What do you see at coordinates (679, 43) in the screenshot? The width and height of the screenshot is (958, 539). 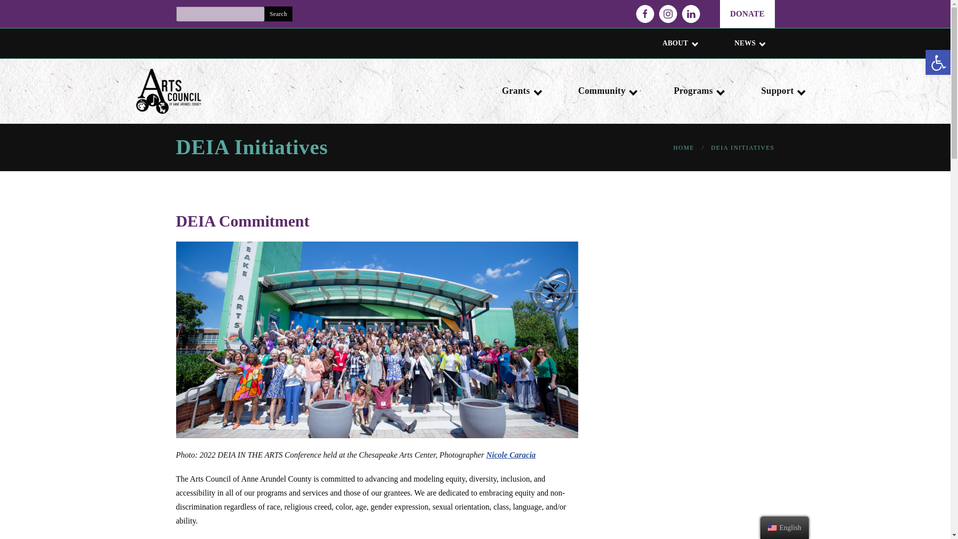 I see `ABOUT` at bounding box center [679, 43].